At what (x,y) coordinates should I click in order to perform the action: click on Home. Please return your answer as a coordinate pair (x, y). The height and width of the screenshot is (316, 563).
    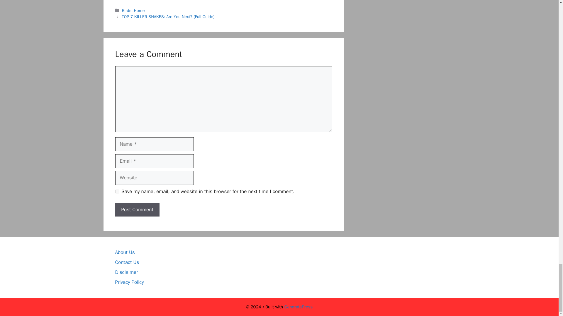
    Looking at the image, I should click on (139, 11).